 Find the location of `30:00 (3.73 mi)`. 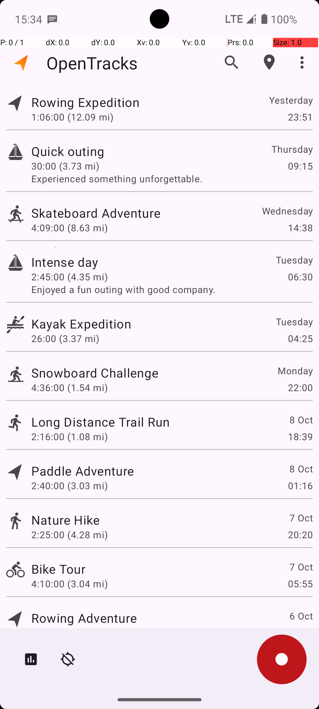

30:00 (3.73 mi) is located at coordinates (65, 166).